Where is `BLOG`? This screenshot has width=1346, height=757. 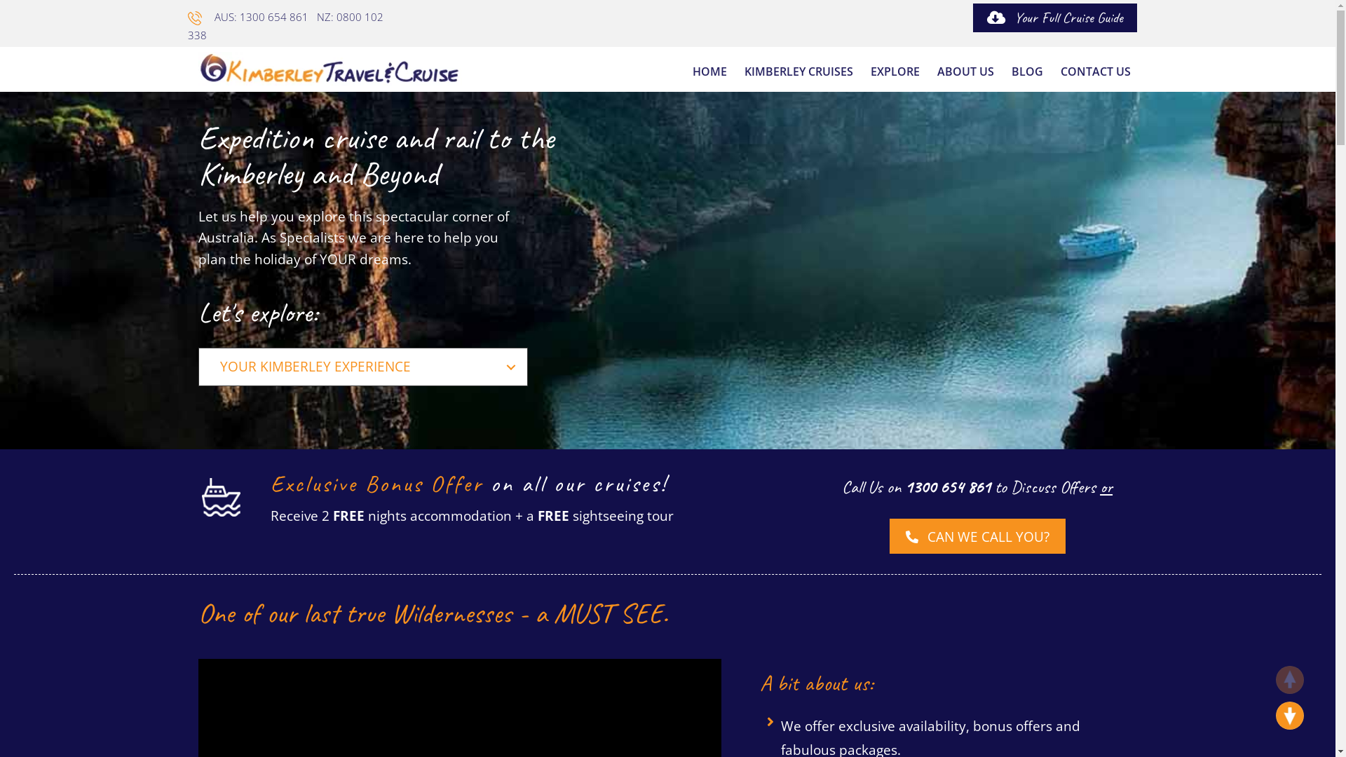 BLOG is located at coordinates (1026, 71).